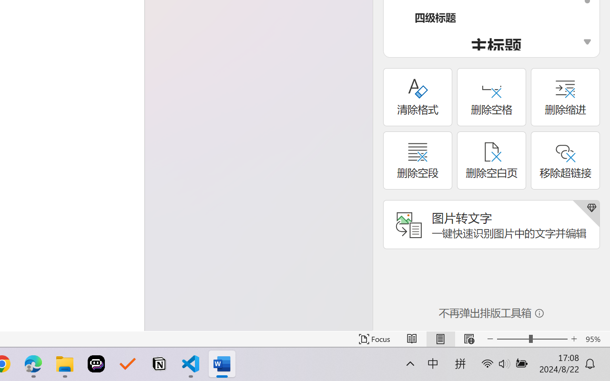 The height and width of the screenshot is (381, 610). Describe the element at coordinates (595, 339) in the screenshot. I see `Zoom 95%` at that location.